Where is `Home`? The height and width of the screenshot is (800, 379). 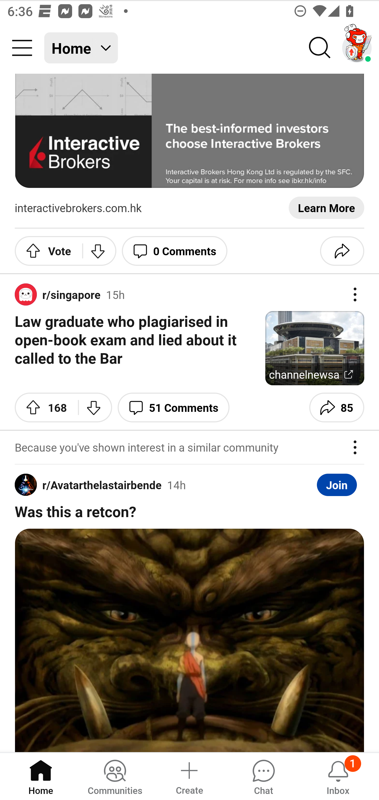
Home is located at coordinates (41, 776).